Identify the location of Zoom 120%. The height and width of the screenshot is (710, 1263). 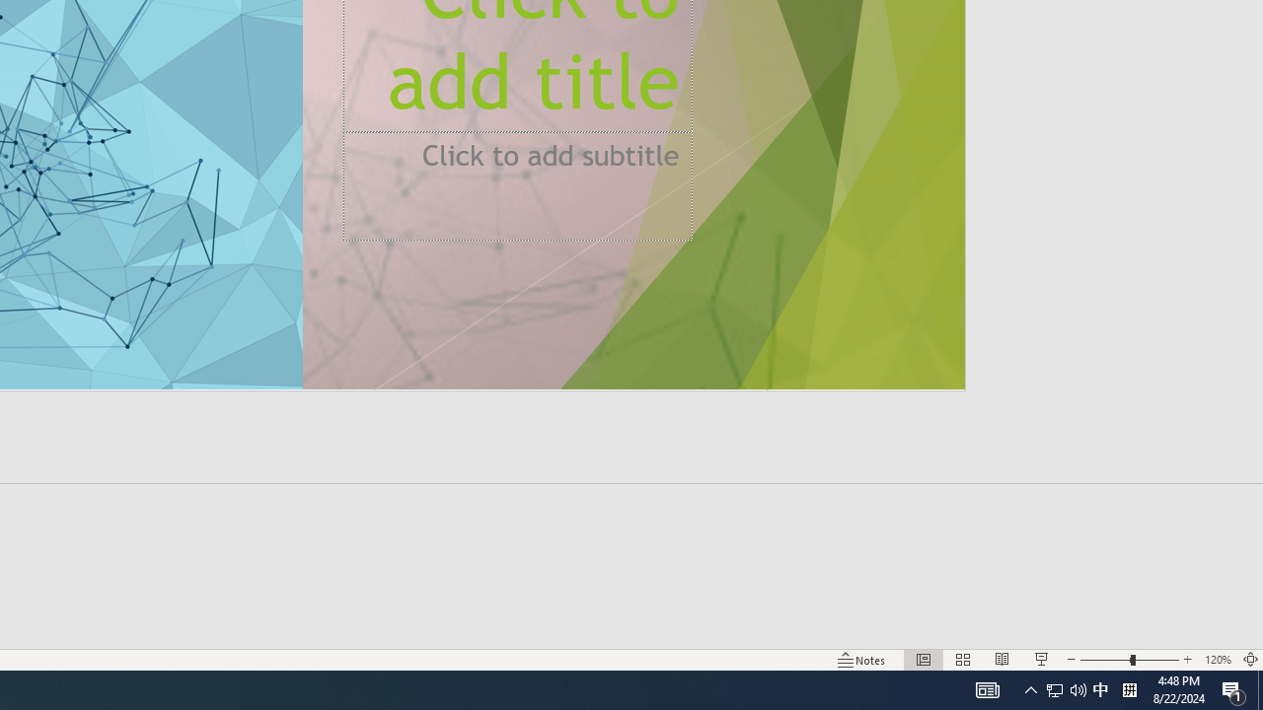
(1218, 659).